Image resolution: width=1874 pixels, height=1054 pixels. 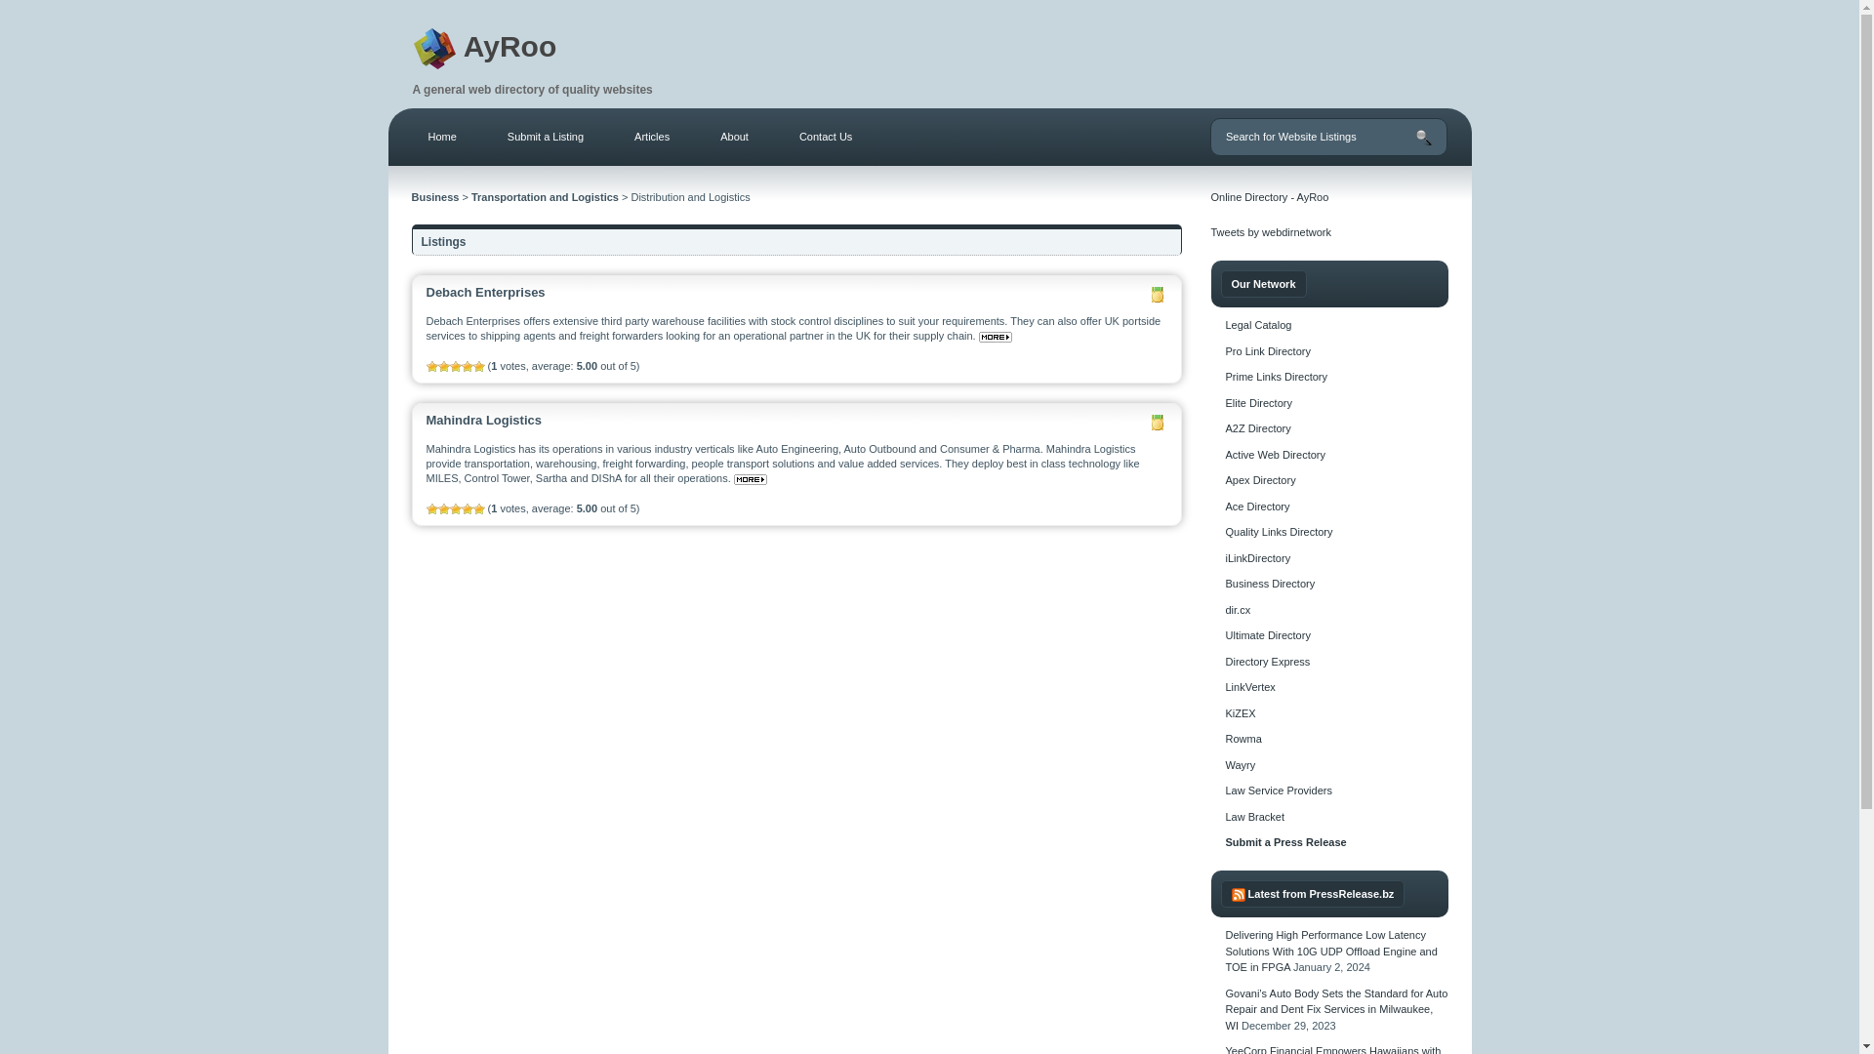 I want to click on Articles, so click(x=652, y=137).